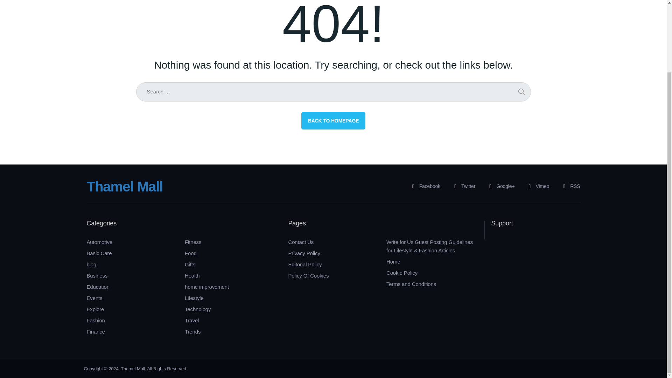 The image size is (672, 378). What do you see at coordinates (521, 92) in the screenshot?
I see `SEARCH` at bounding box center [521, 92].